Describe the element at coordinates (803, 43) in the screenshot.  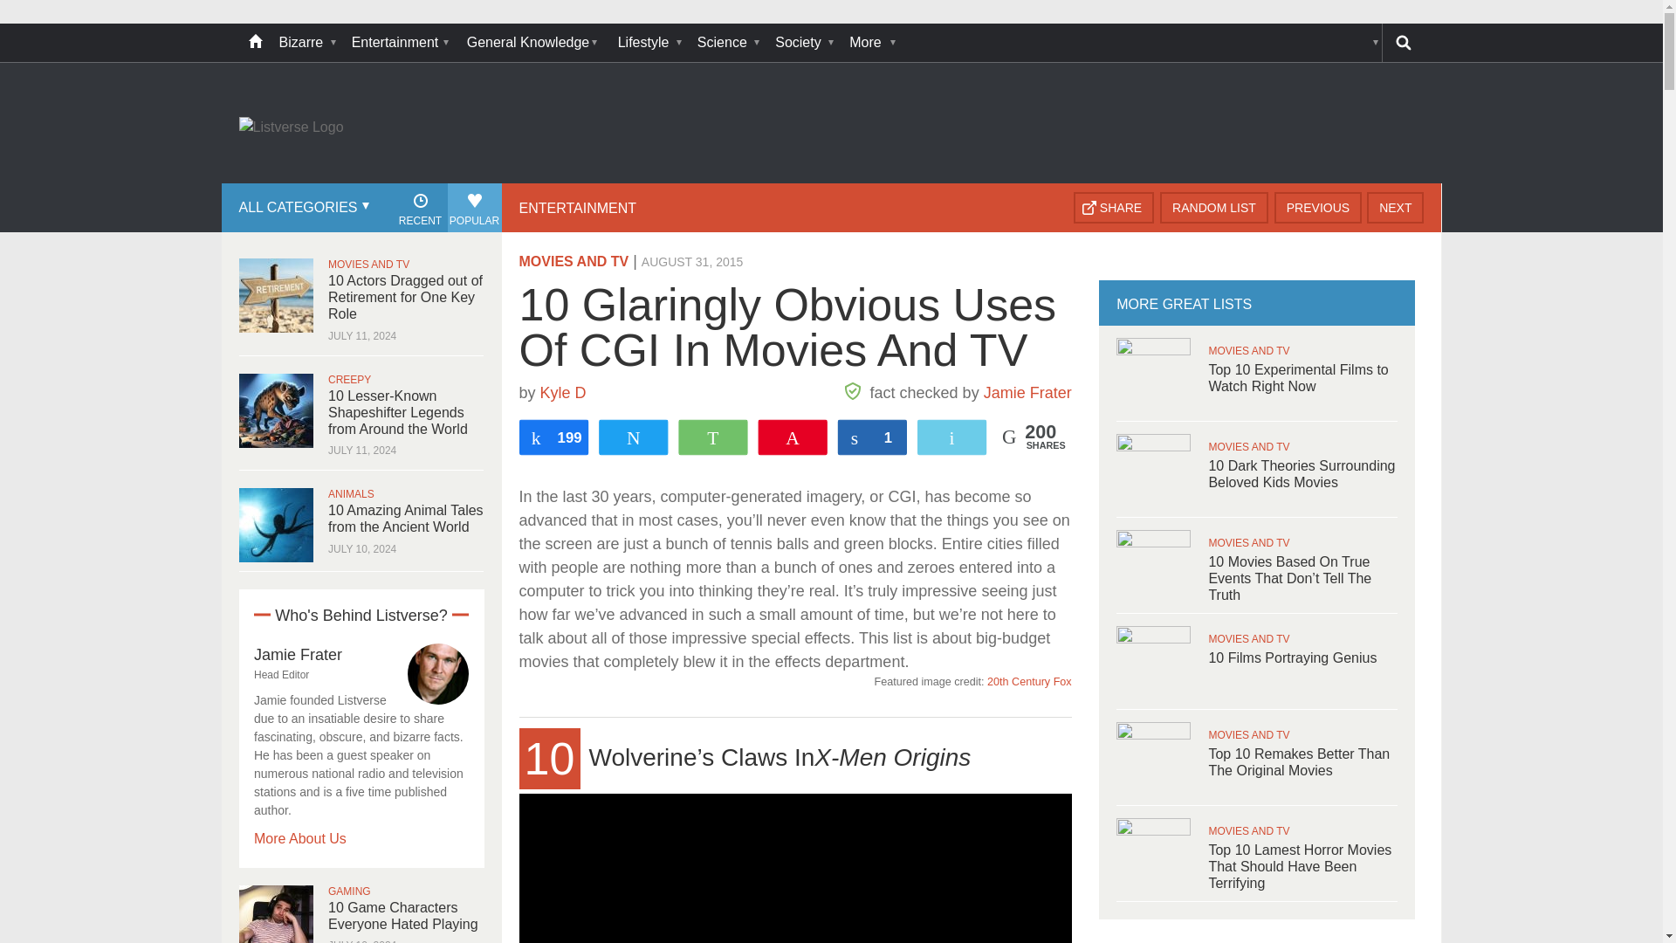
I see `Society` at that location.